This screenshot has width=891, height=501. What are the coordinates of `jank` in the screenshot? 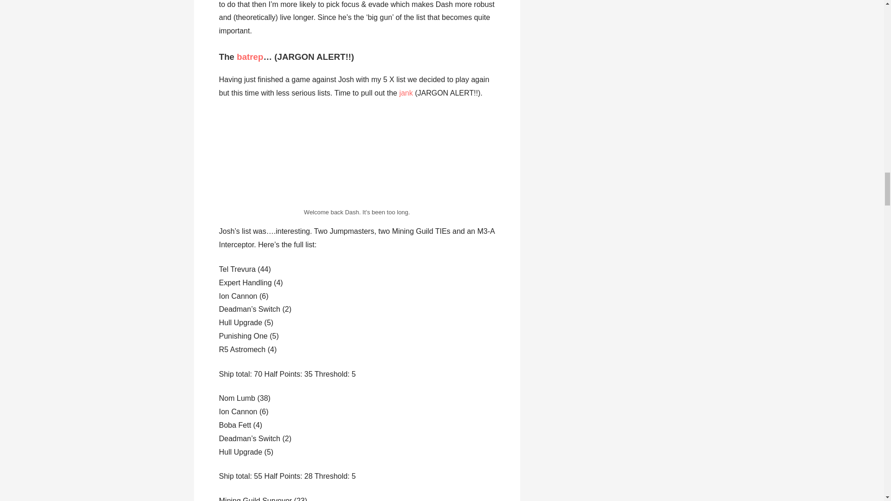 It's located at (407, 93).